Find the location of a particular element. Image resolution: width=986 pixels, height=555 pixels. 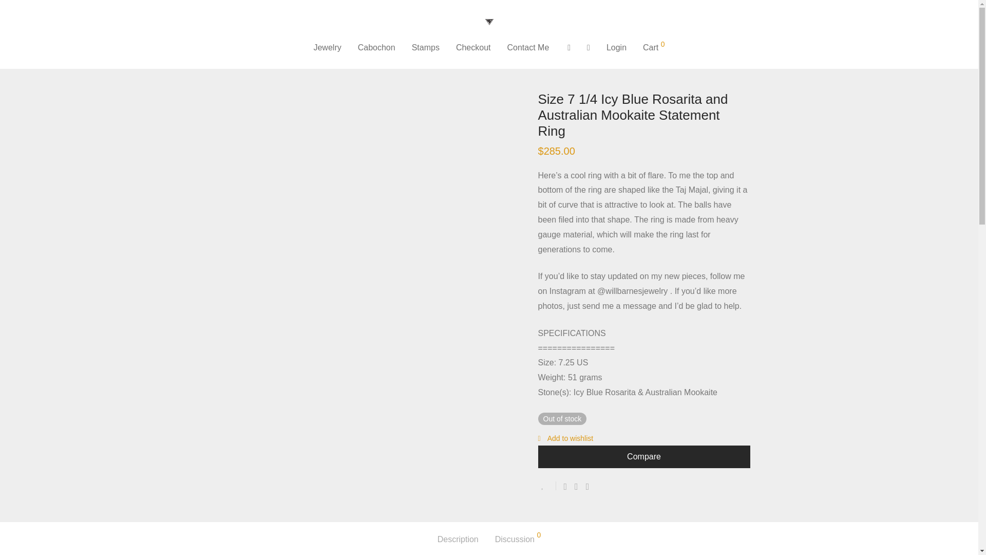

Checkout is located at coordinates (473, 47).